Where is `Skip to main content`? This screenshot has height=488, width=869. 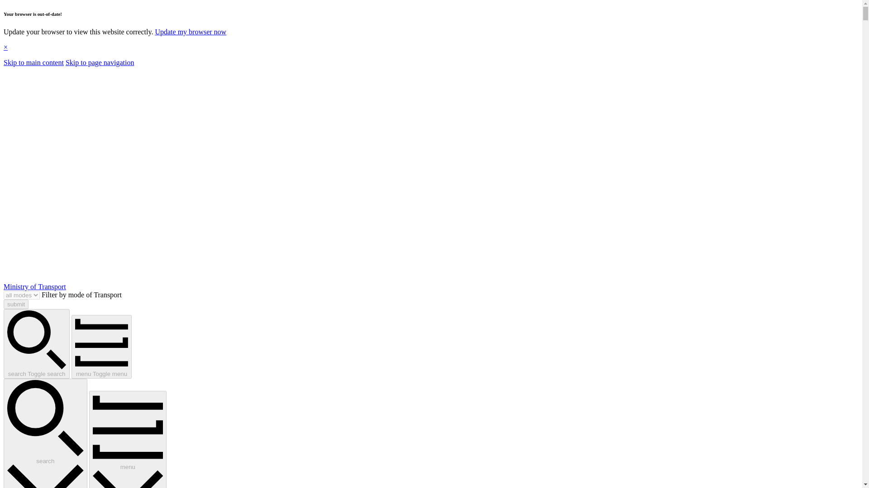 Skip to main content is located at coordinates (33, 62).